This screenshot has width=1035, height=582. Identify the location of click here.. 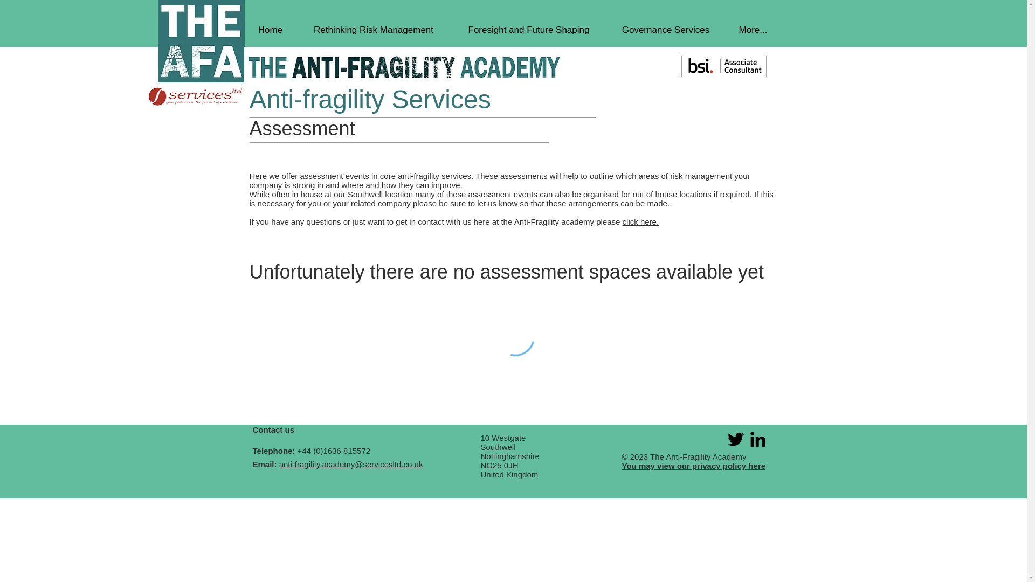
(641, 221).